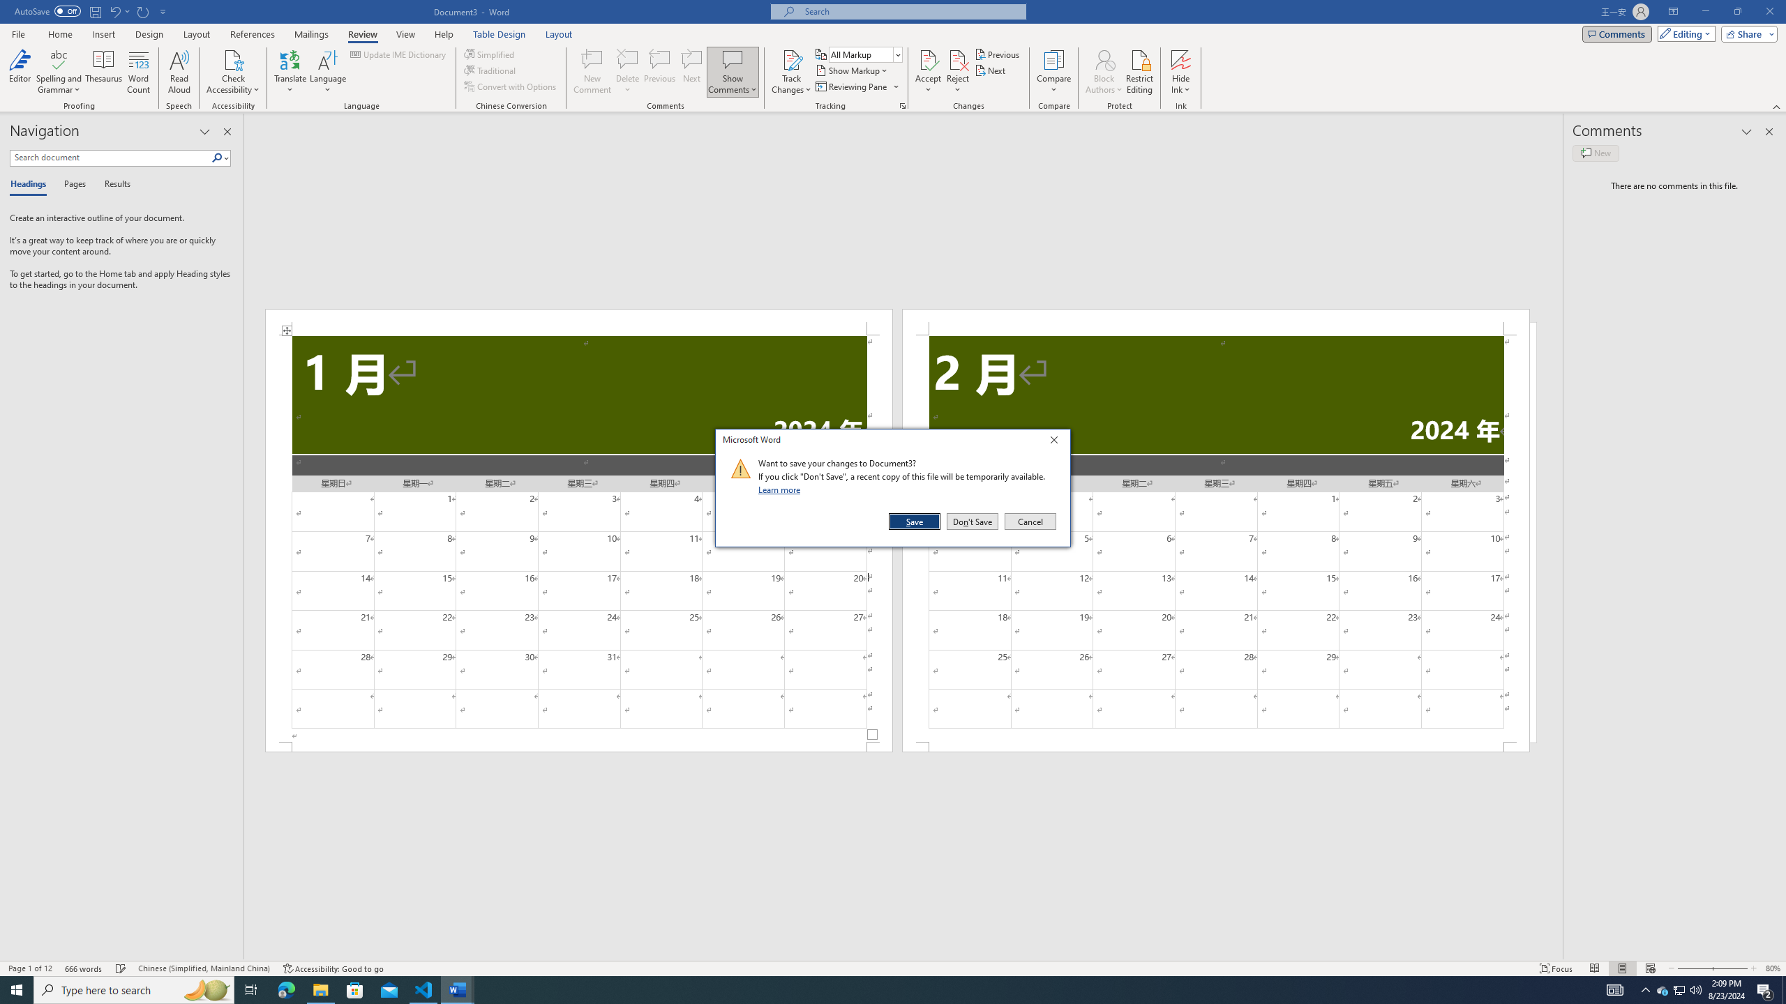  I want to click on Running applications, so click(880, 990).